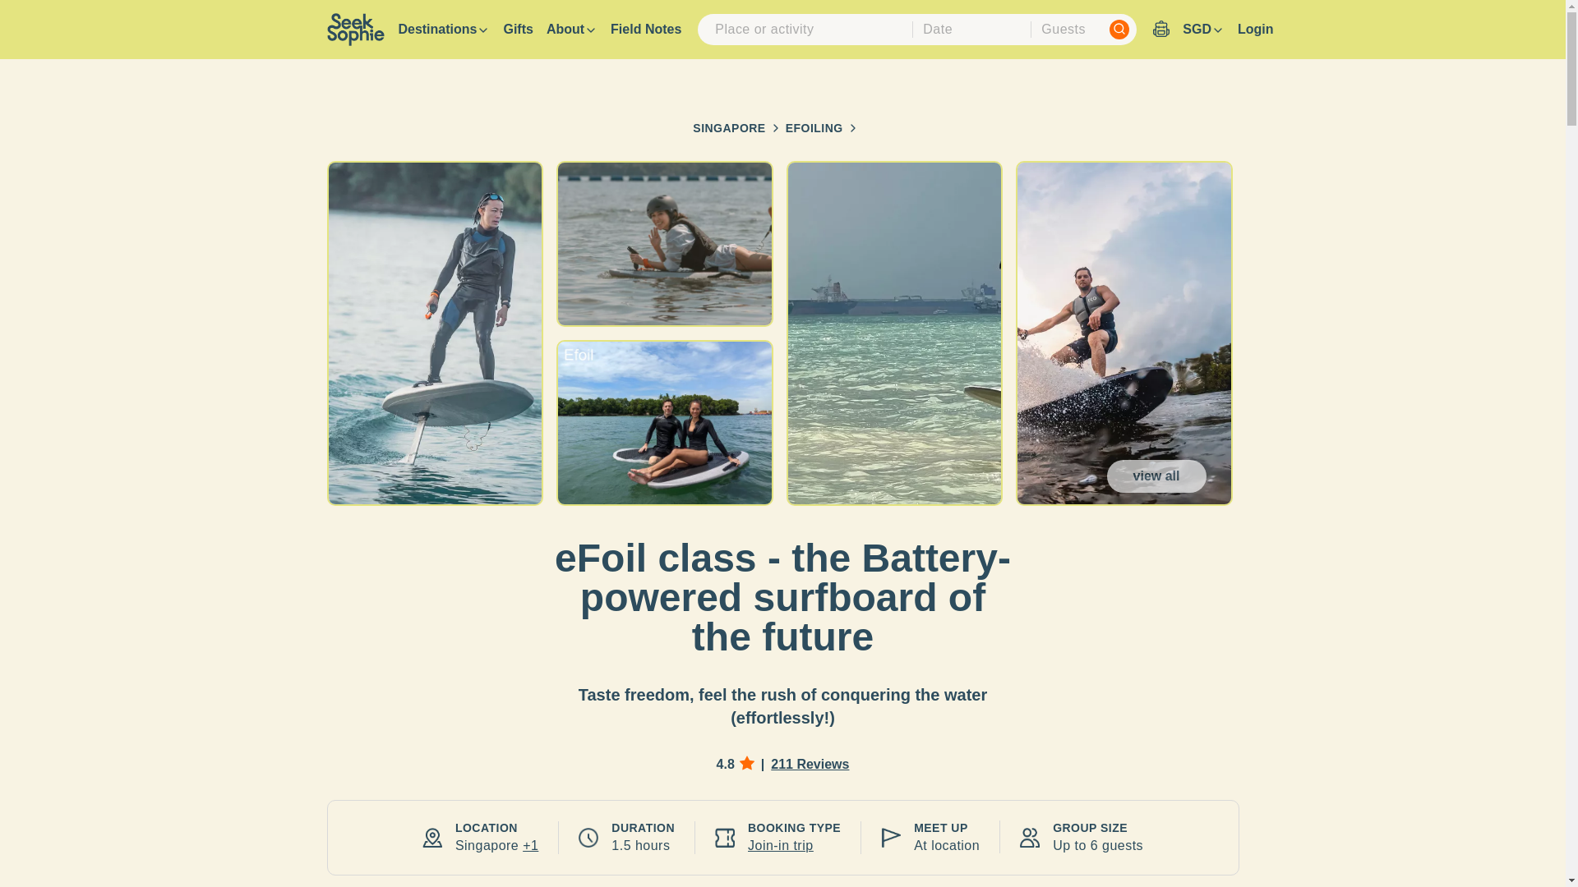  What do you see at coordinates (1157, 476) in the screenshot?
I see `view all` at bounding box center [1157, 476].